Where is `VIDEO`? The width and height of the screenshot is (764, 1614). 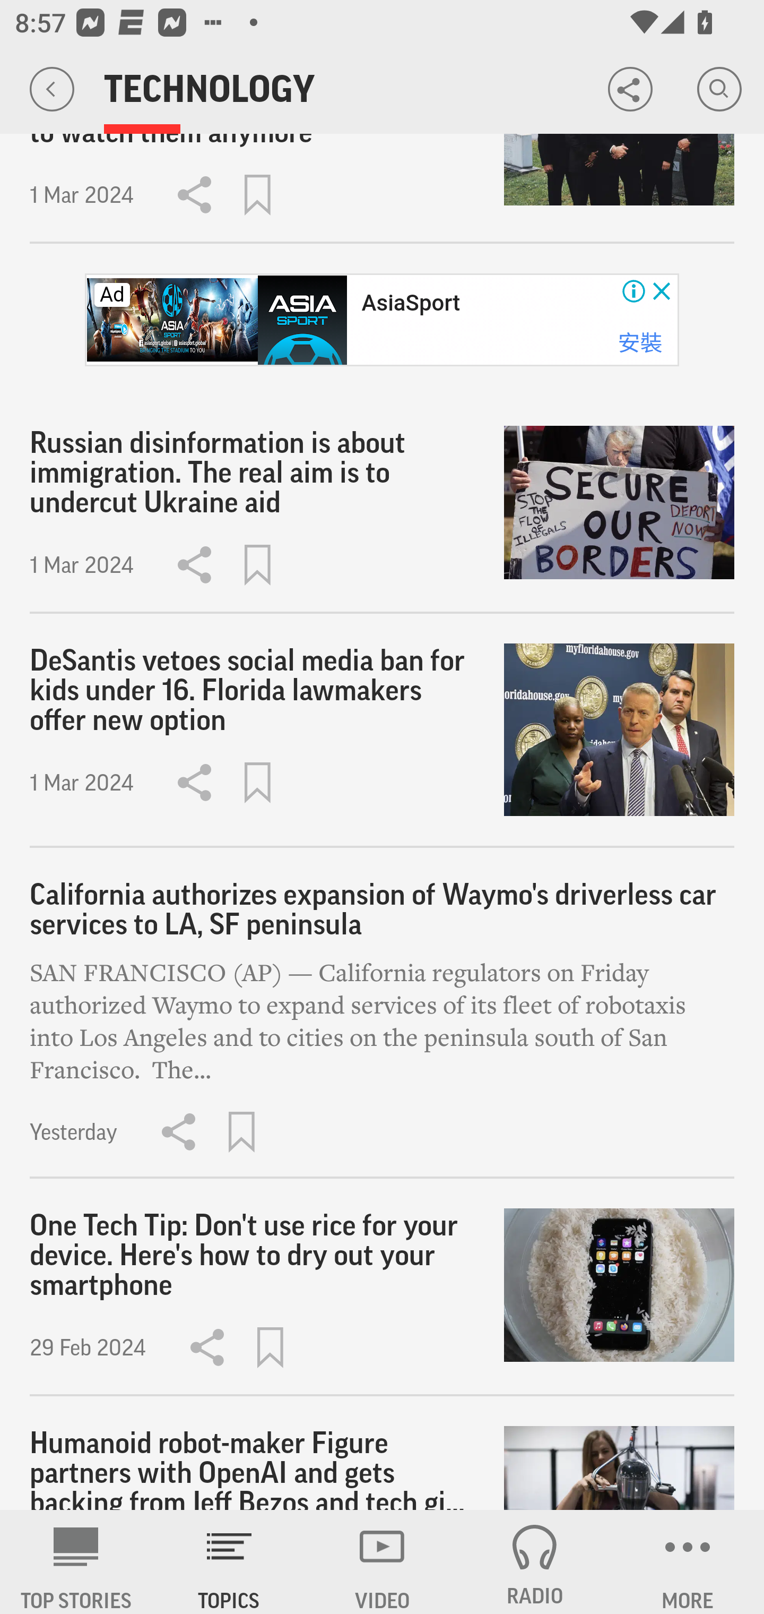
VIDEO is located at coordinates (382, 1562).